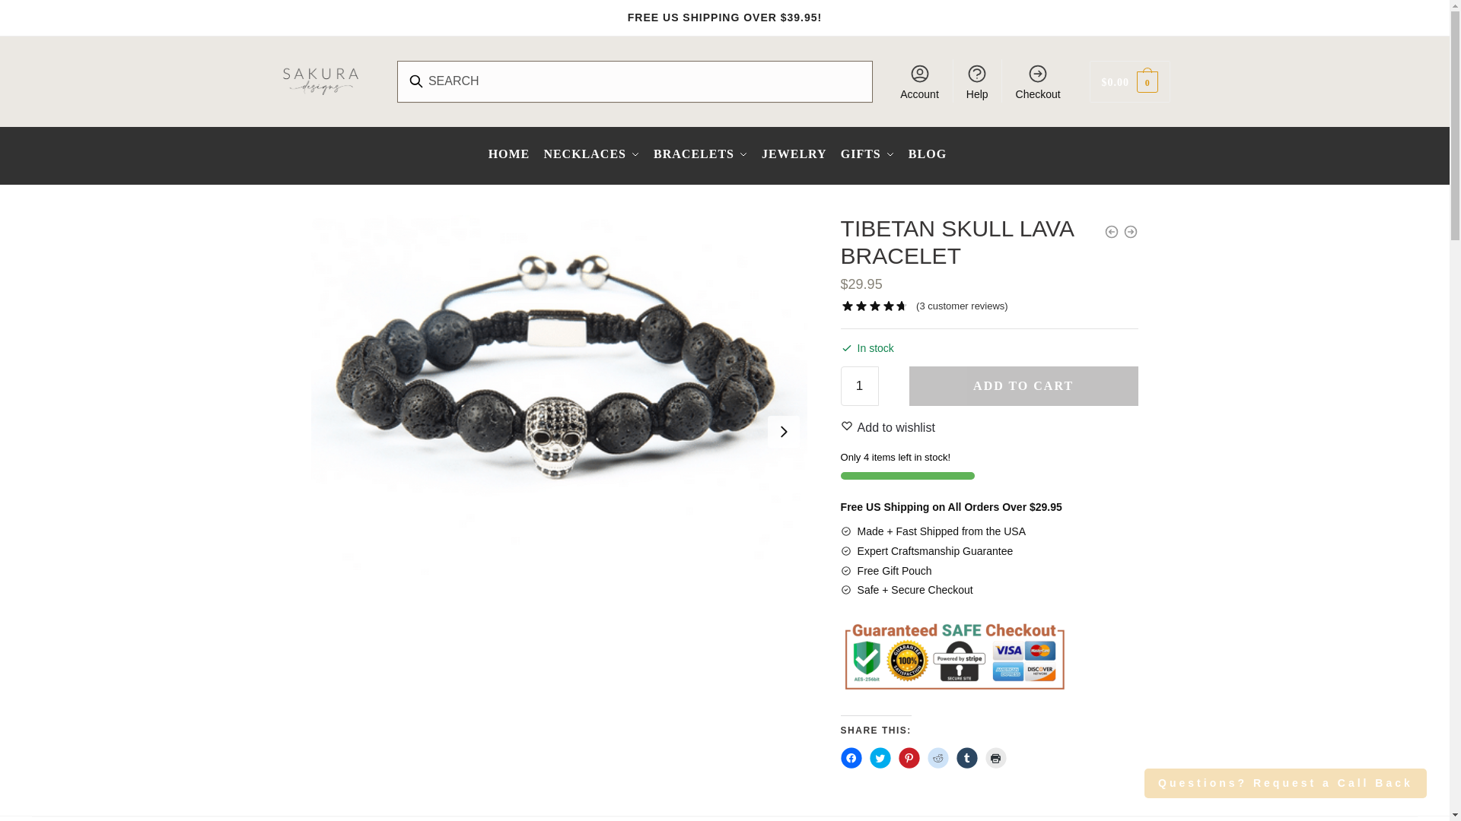 Image resolution: width=1461 pixels, height=821 pixels. Describe the element at coordinates (927, 154) in the screenshot. I see `BLOG` at that location.